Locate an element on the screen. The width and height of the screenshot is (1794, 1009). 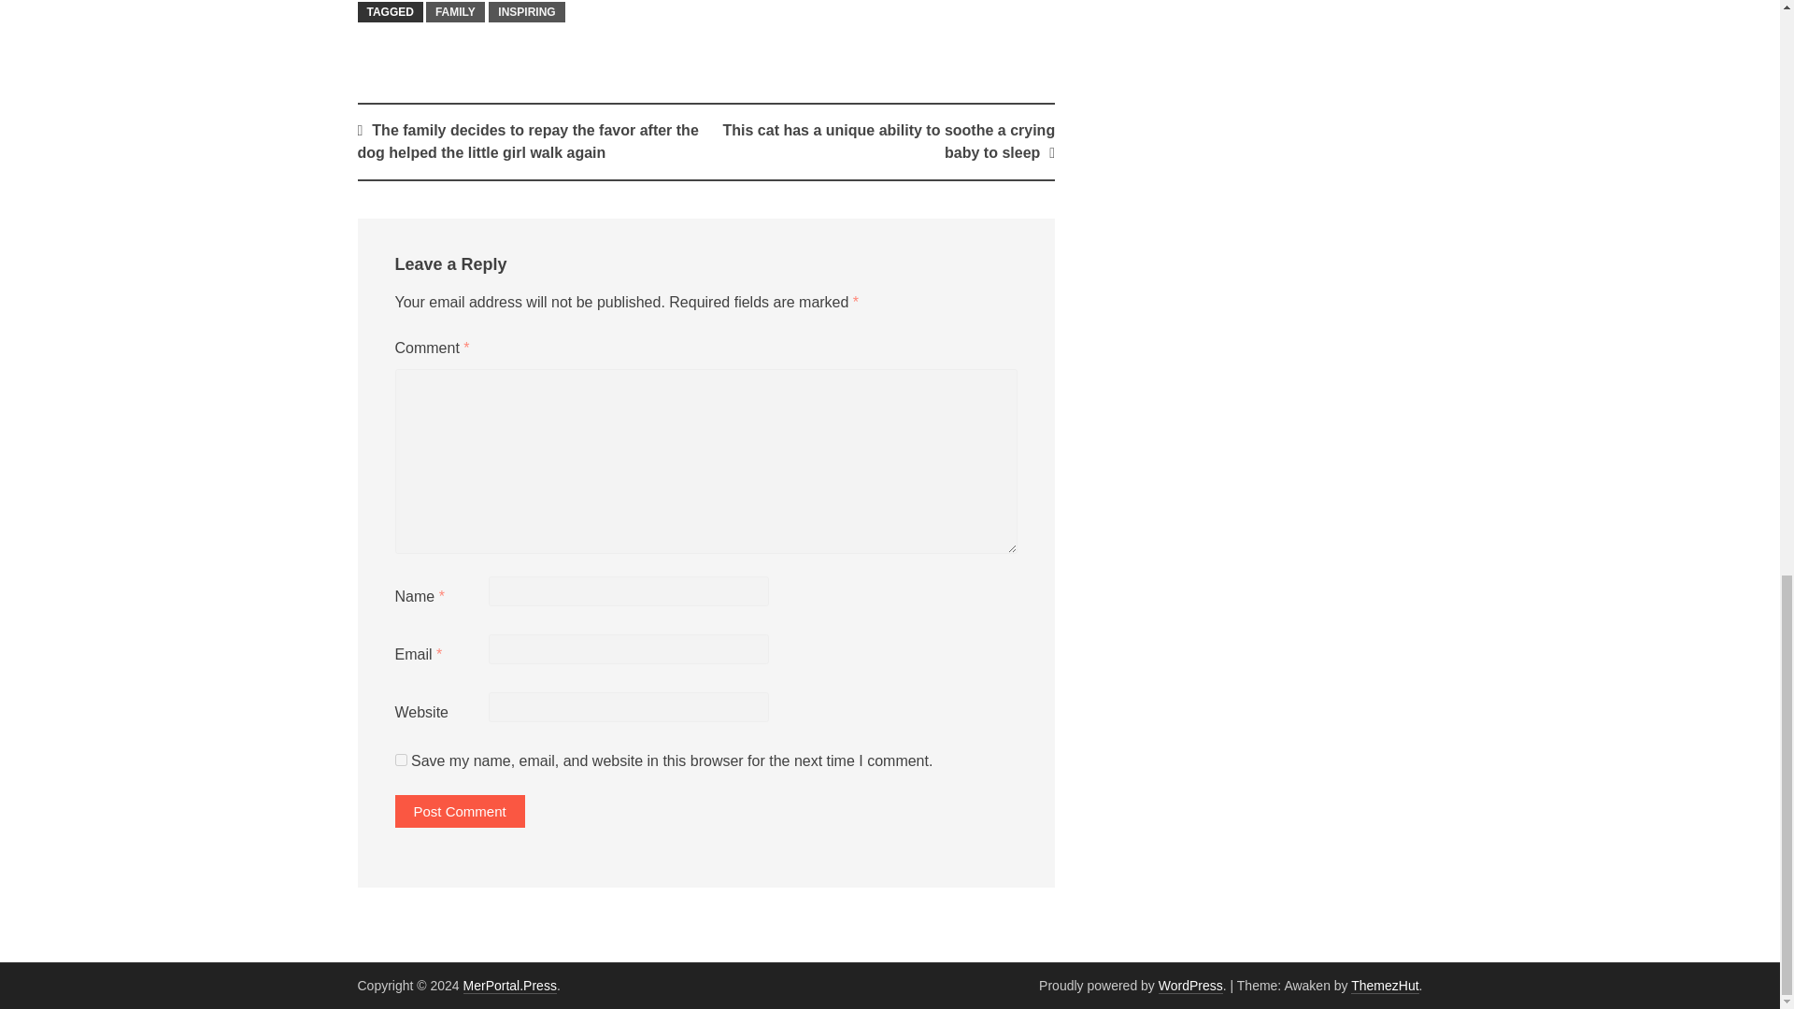
Post Comment is located at coordinates (459, 811).